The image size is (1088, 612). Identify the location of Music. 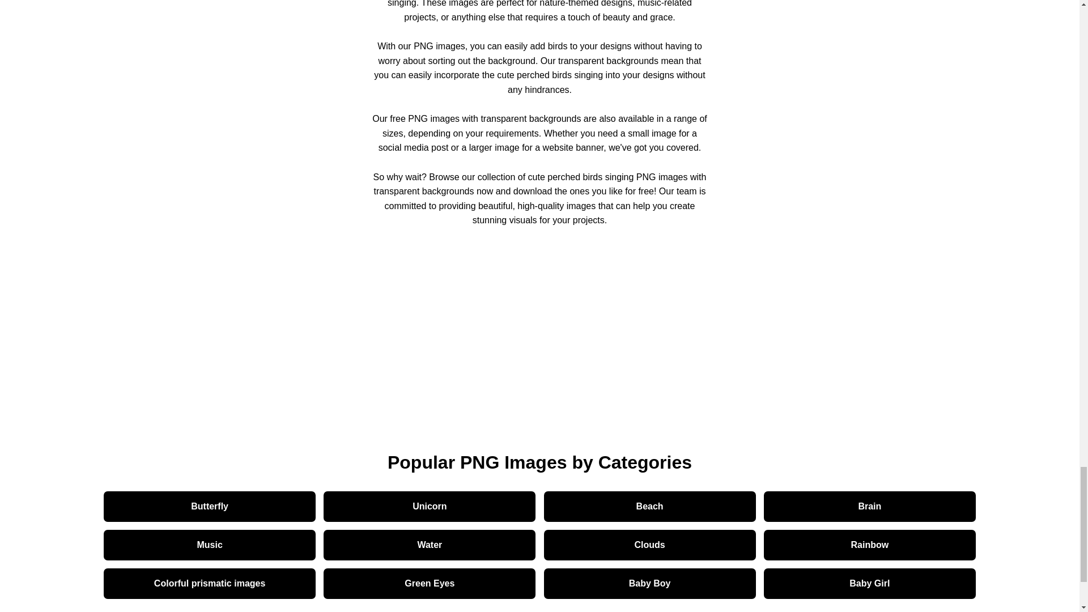
(209, 545).